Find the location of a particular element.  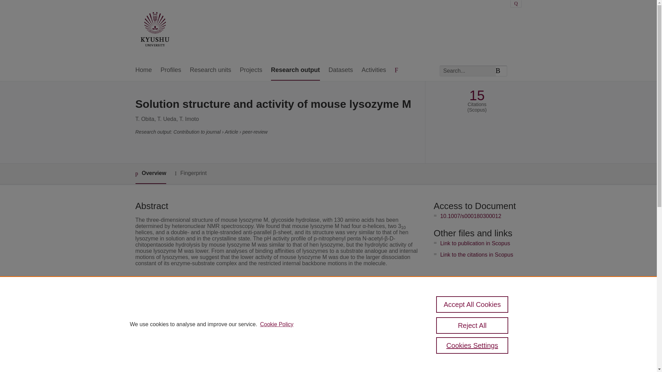

15 is located at coordinates (477, 95).